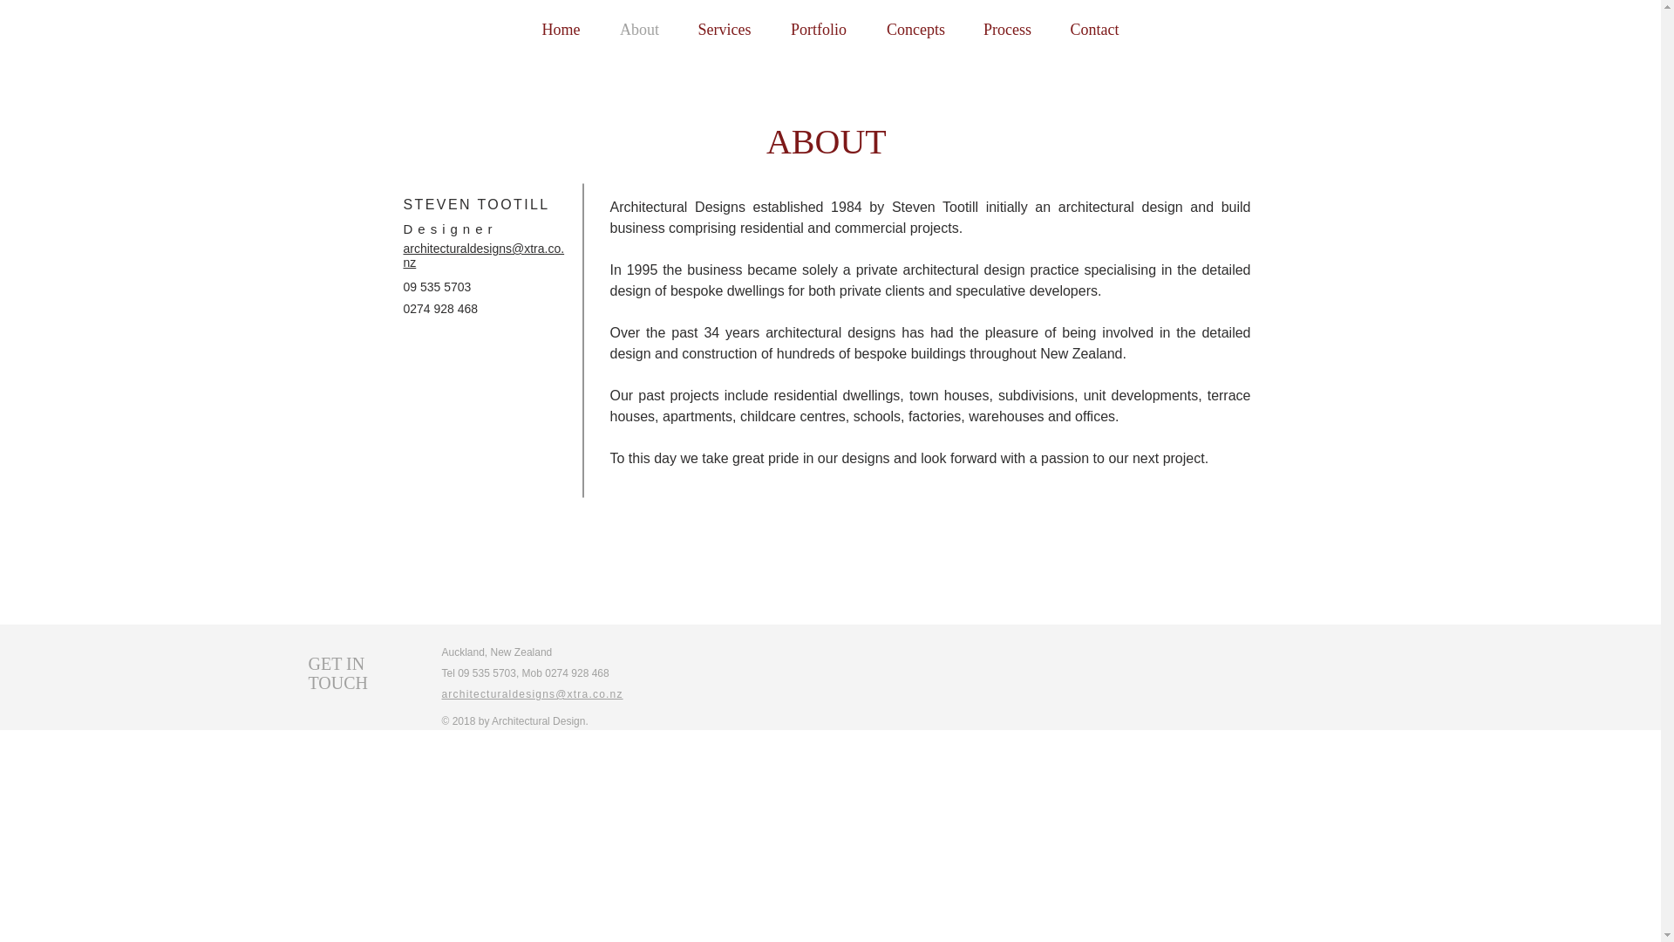  What do you see at coordinates (818, 30) in the screenshot?
I see `Portfolio` at bounding box center [818, 30].